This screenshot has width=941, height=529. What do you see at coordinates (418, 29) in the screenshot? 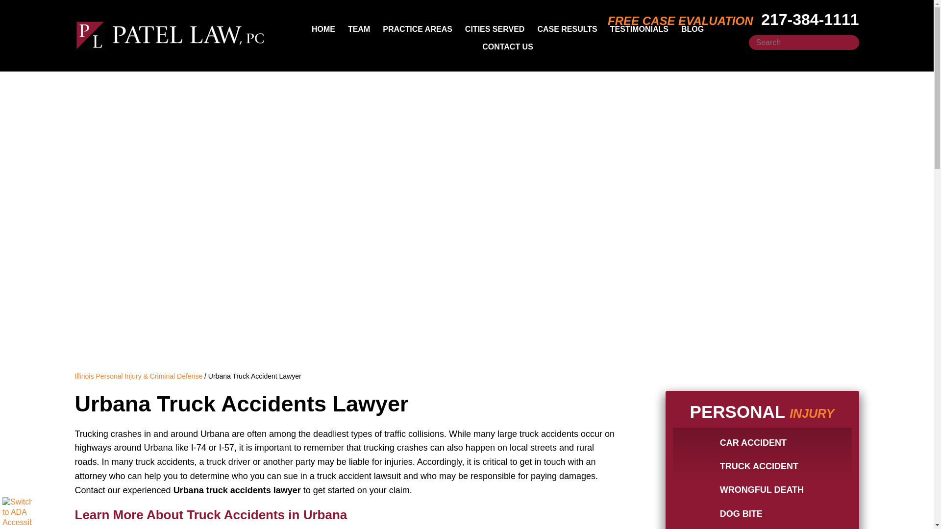
I see `PRACTICE AREAS` at bounding box center [418, 29].